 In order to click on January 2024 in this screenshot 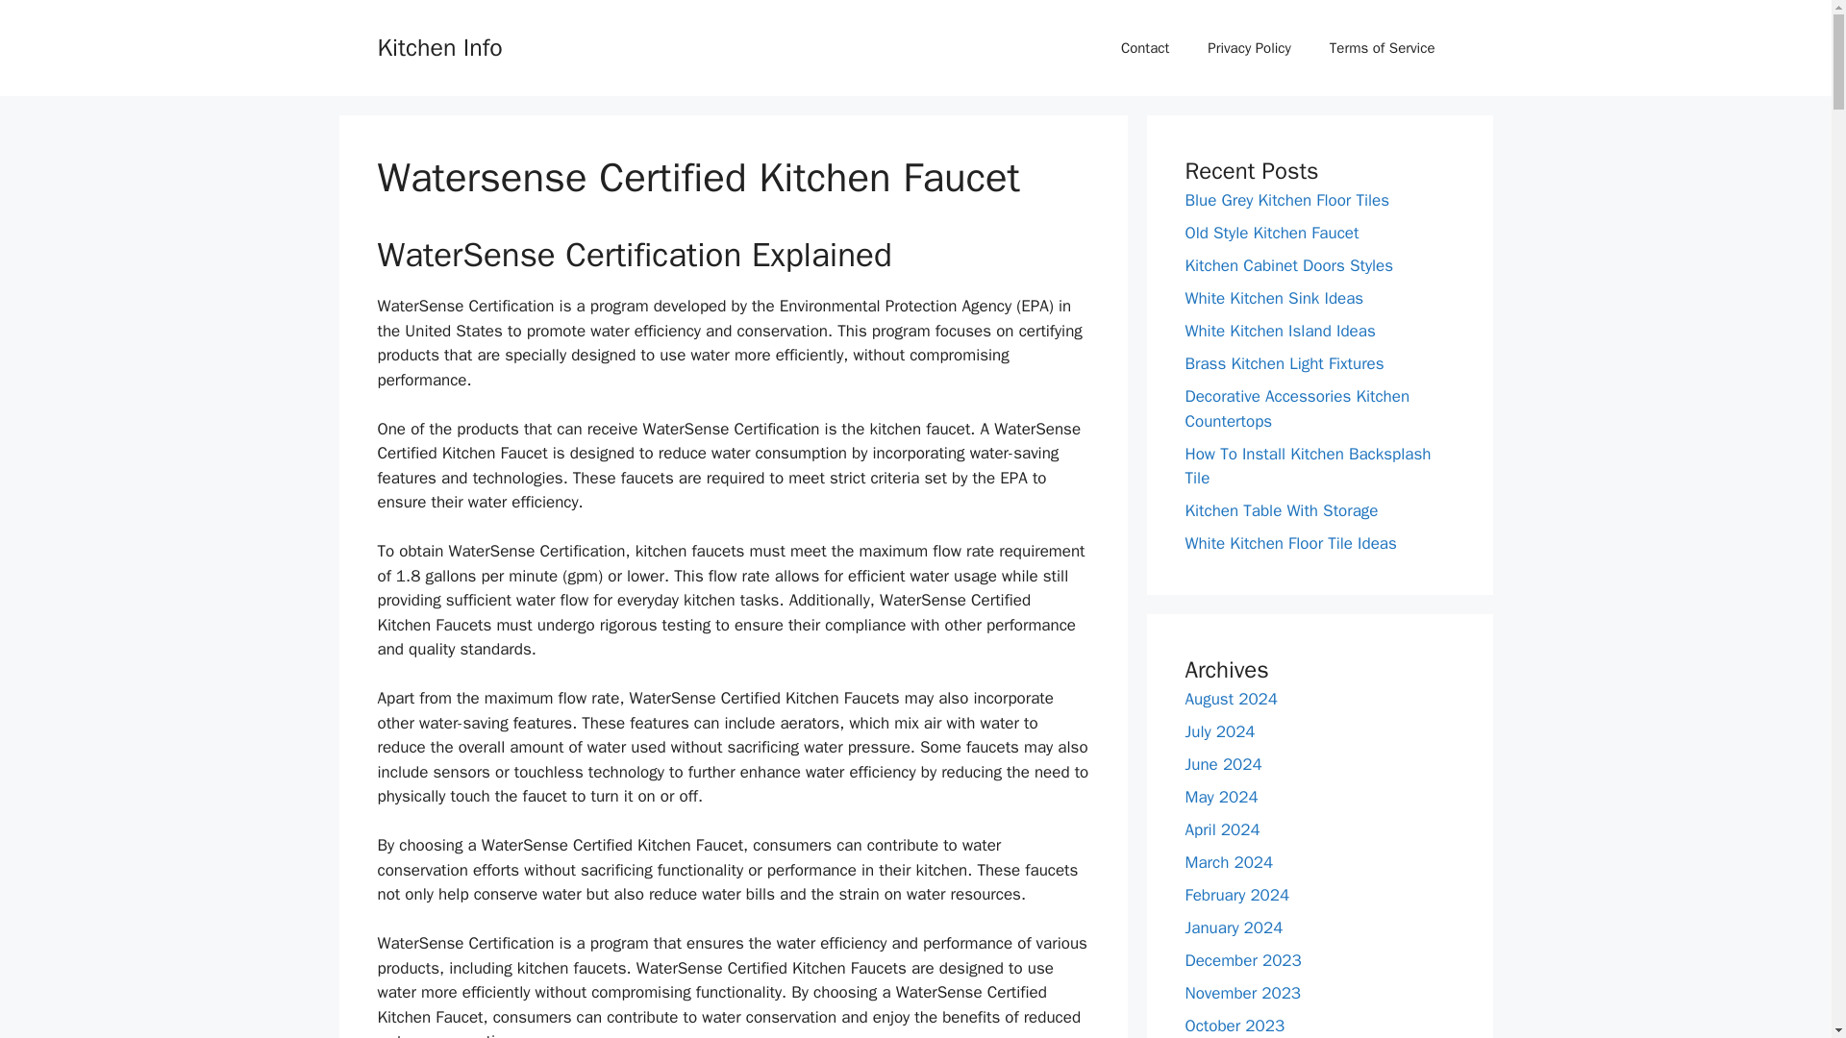, I will do `click(1234, 927)`.